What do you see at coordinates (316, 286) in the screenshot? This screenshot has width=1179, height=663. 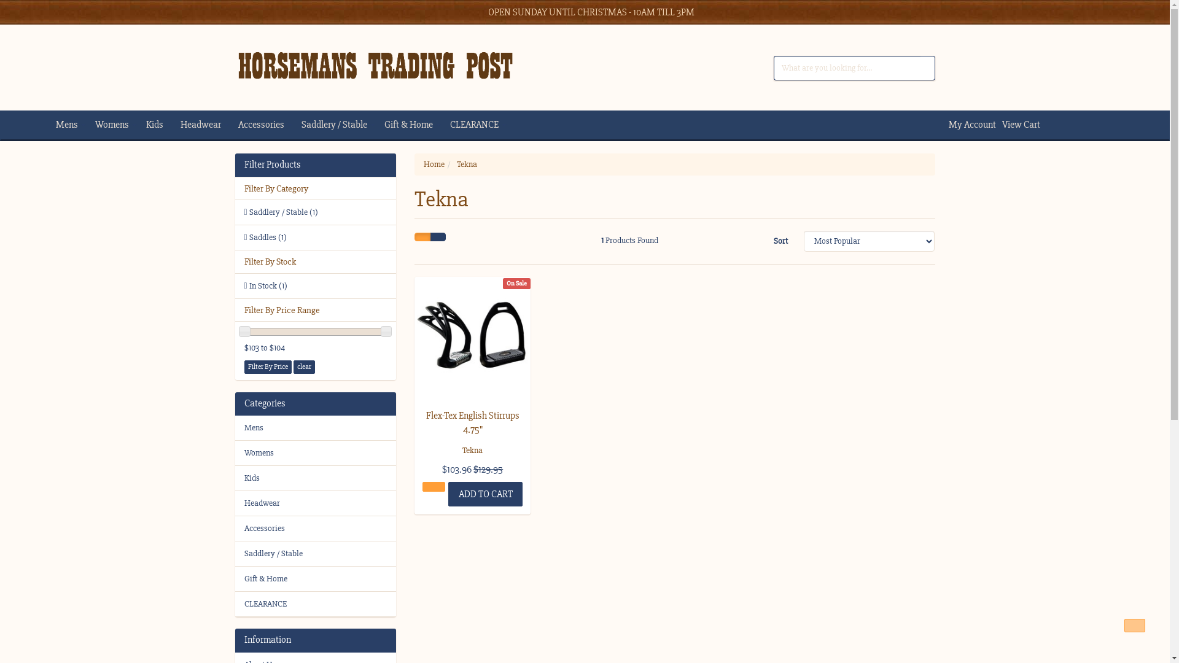 I see `In Stock (1)` at bounding box center [316, 286].